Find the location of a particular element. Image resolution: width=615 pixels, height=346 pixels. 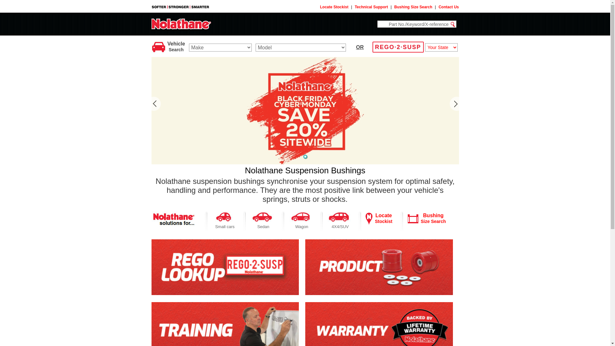

Bushing Size Search is located at coordinates (413, 218).